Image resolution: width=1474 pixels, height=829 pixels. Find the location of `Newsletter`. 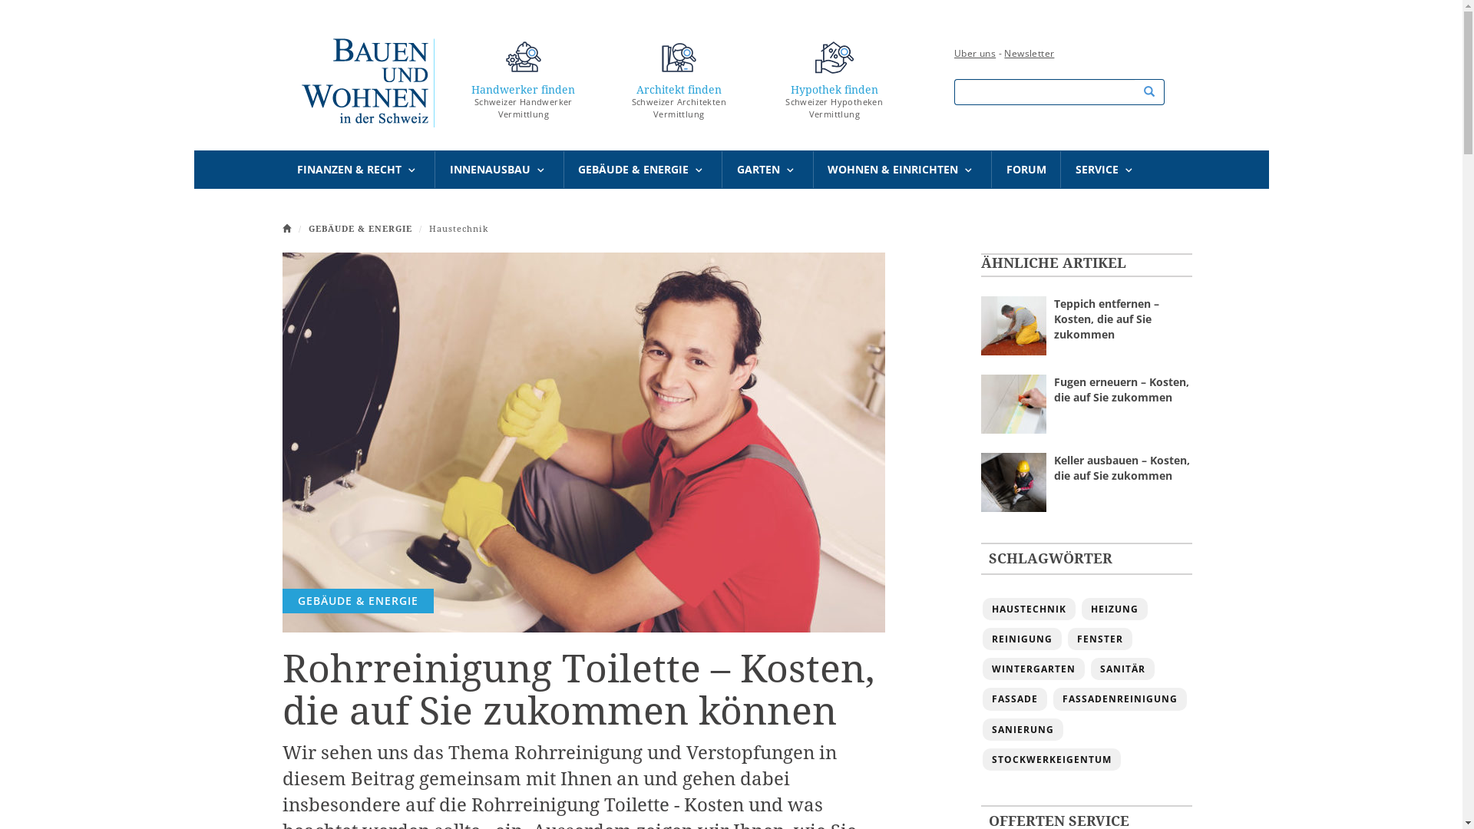

Newsletter is located at coordinates (1029, 53).